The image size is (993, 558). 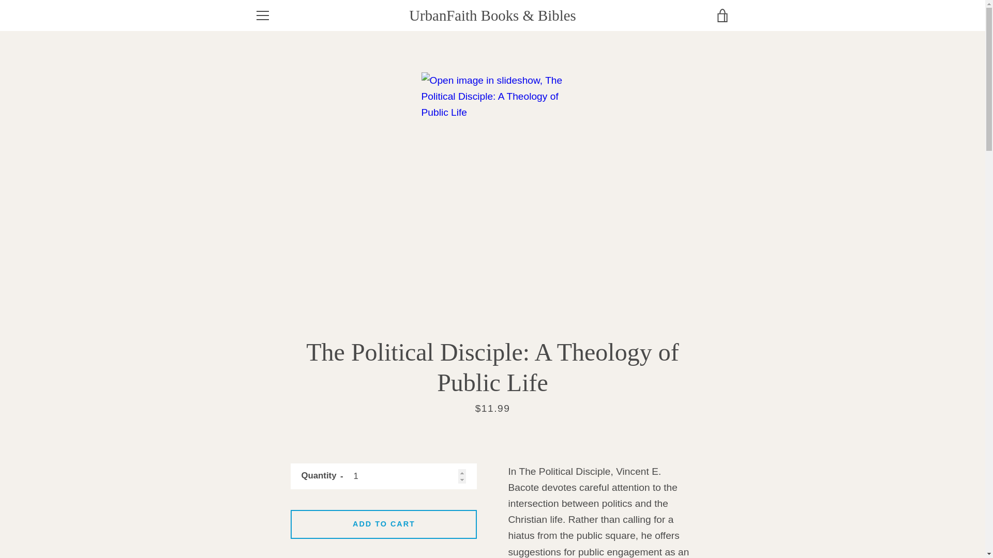 I want to click on Mastercard, so click(x=674, y=530).